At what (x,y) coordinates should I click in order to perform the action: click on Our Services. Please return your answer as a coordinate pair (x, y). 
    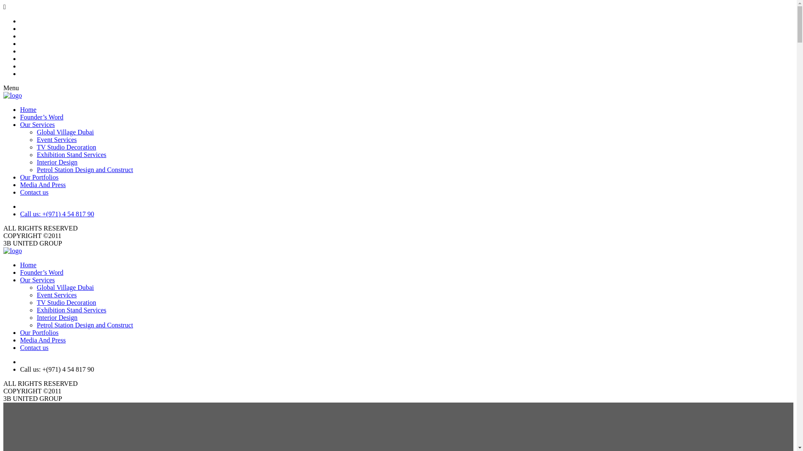
    Looking at the image, I should click on (38, 124).